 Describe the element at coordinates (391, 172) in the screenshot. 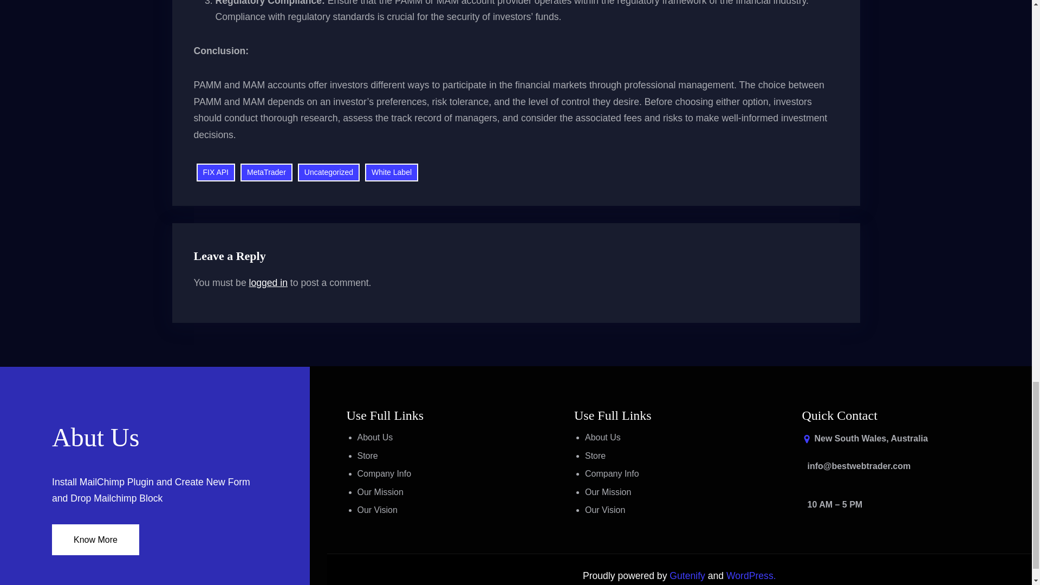

I see `White Label` at that location.